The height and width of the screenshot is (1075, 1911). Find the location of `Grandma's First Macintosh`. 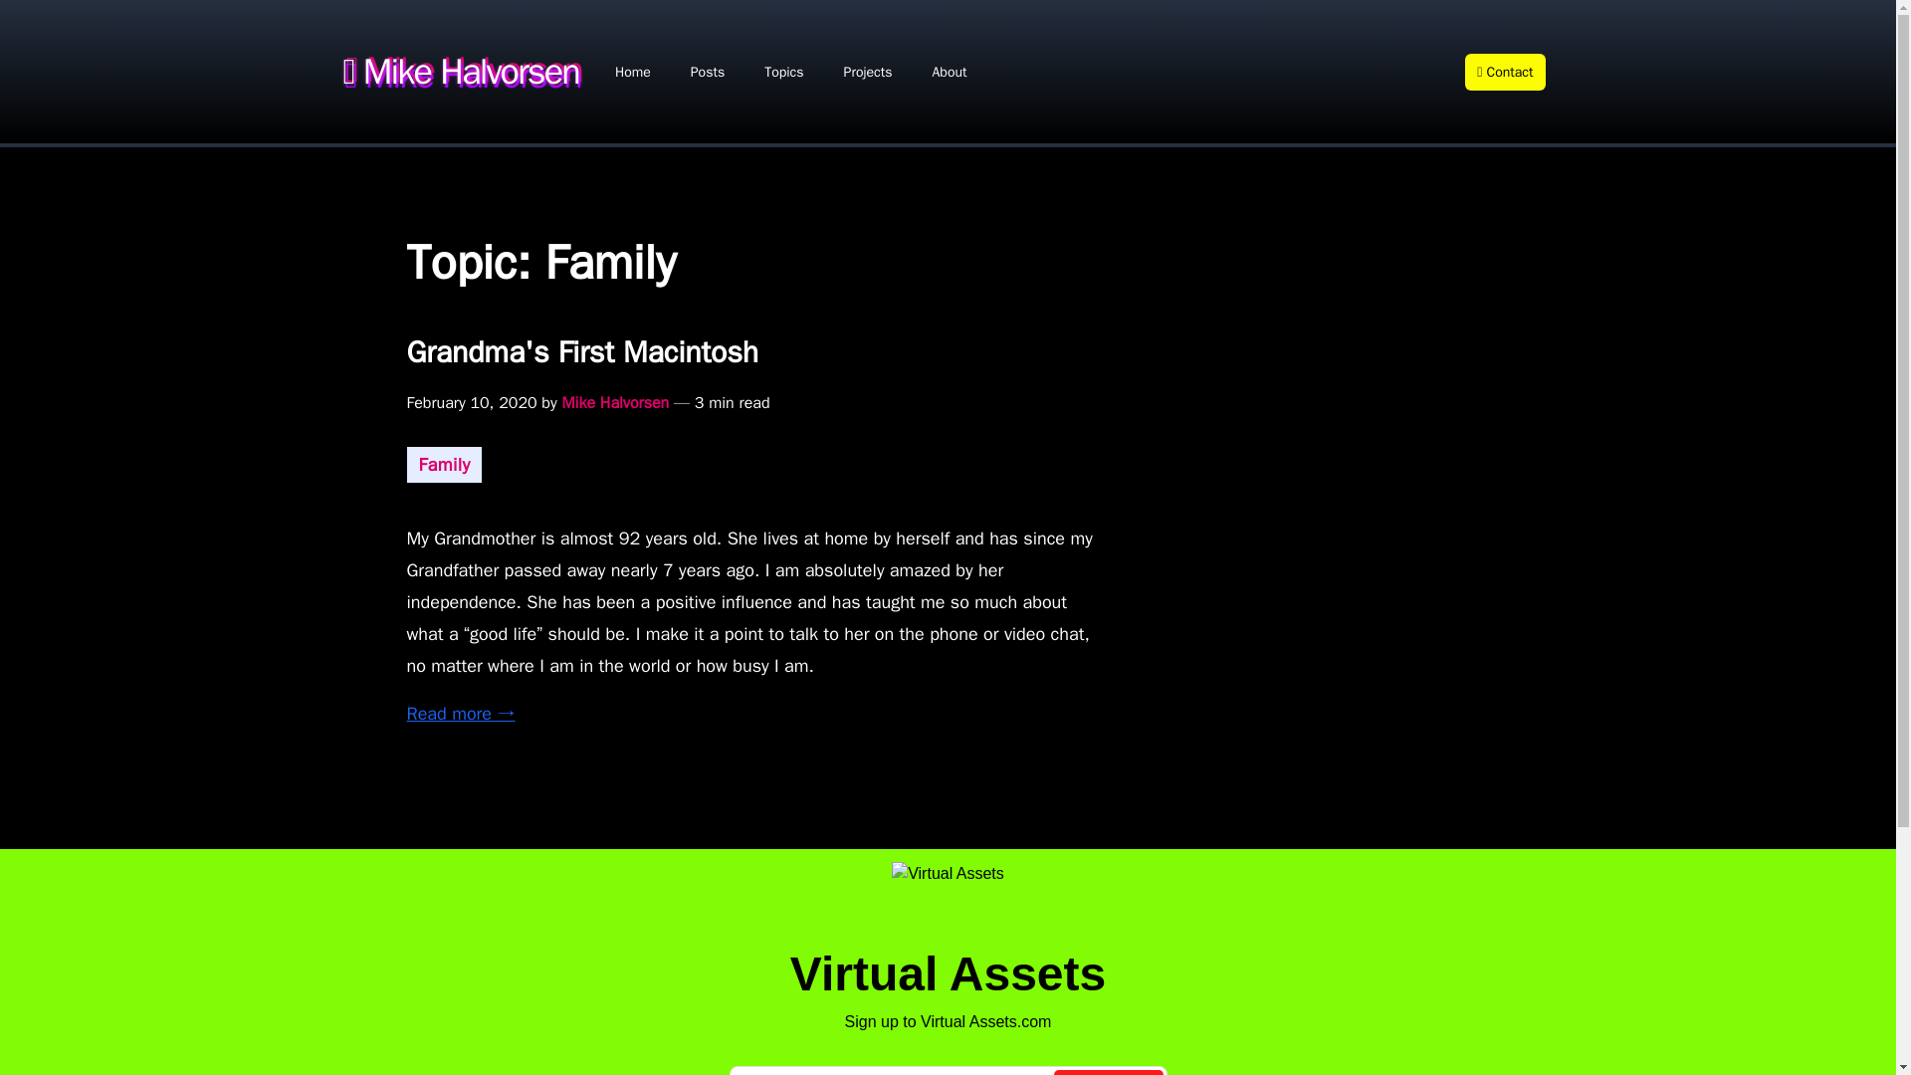

Grandma's First Macintosh is located at coordinates (947, 352).